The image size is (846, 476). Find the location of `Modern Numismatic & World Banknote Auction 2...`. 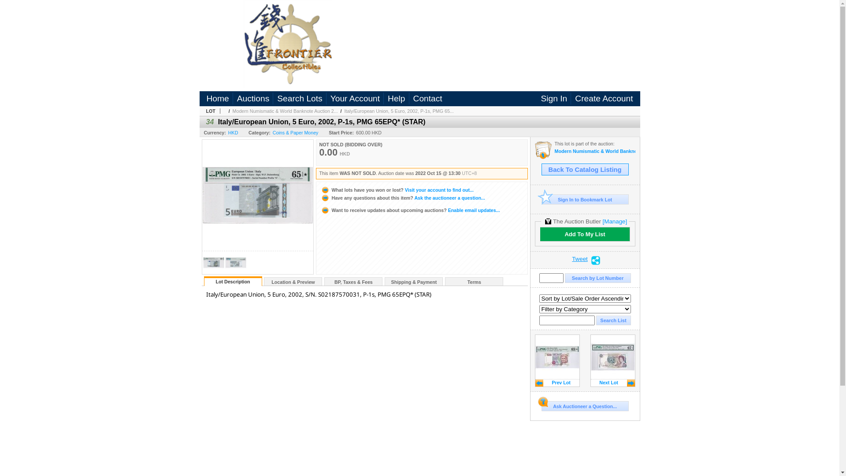

Modern Numismatic & World Banknote Auction 2... is located at coordinates (286, 111).